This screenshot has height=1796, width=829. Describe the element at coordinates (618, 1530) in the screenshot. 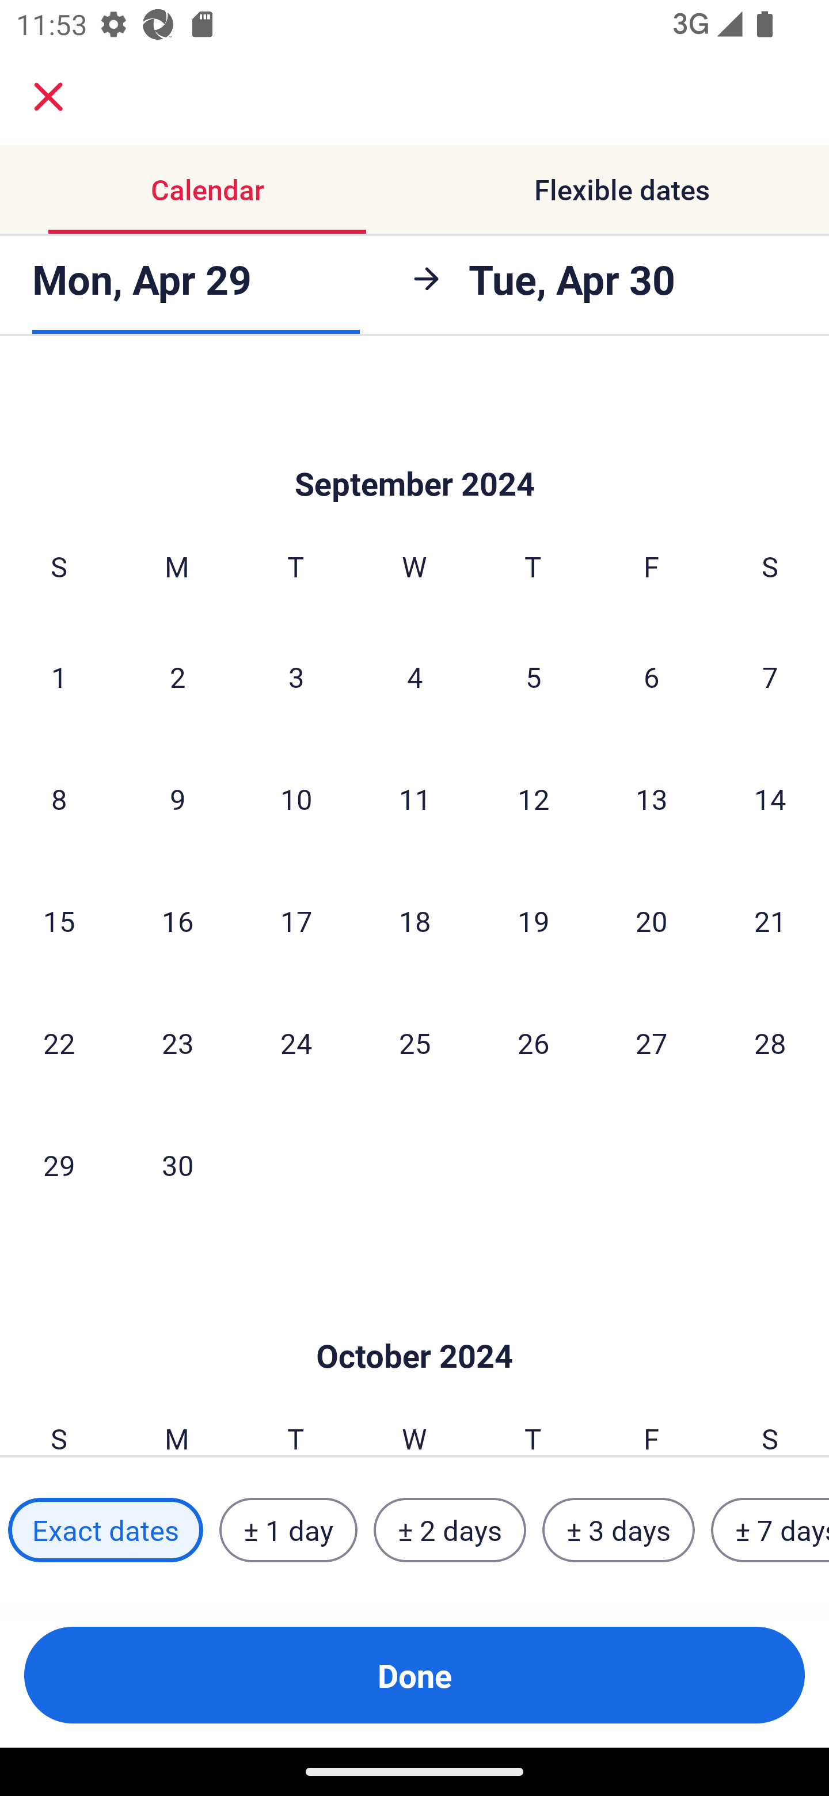

I see `± 3 days` at that location.